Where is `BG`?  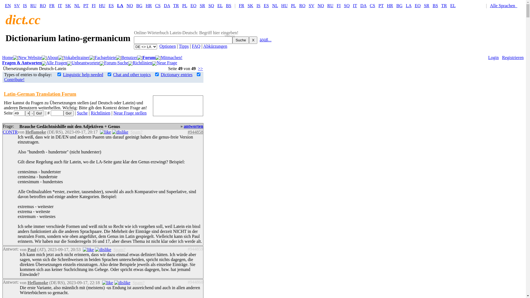
BG is located at coordinates (139, 6).